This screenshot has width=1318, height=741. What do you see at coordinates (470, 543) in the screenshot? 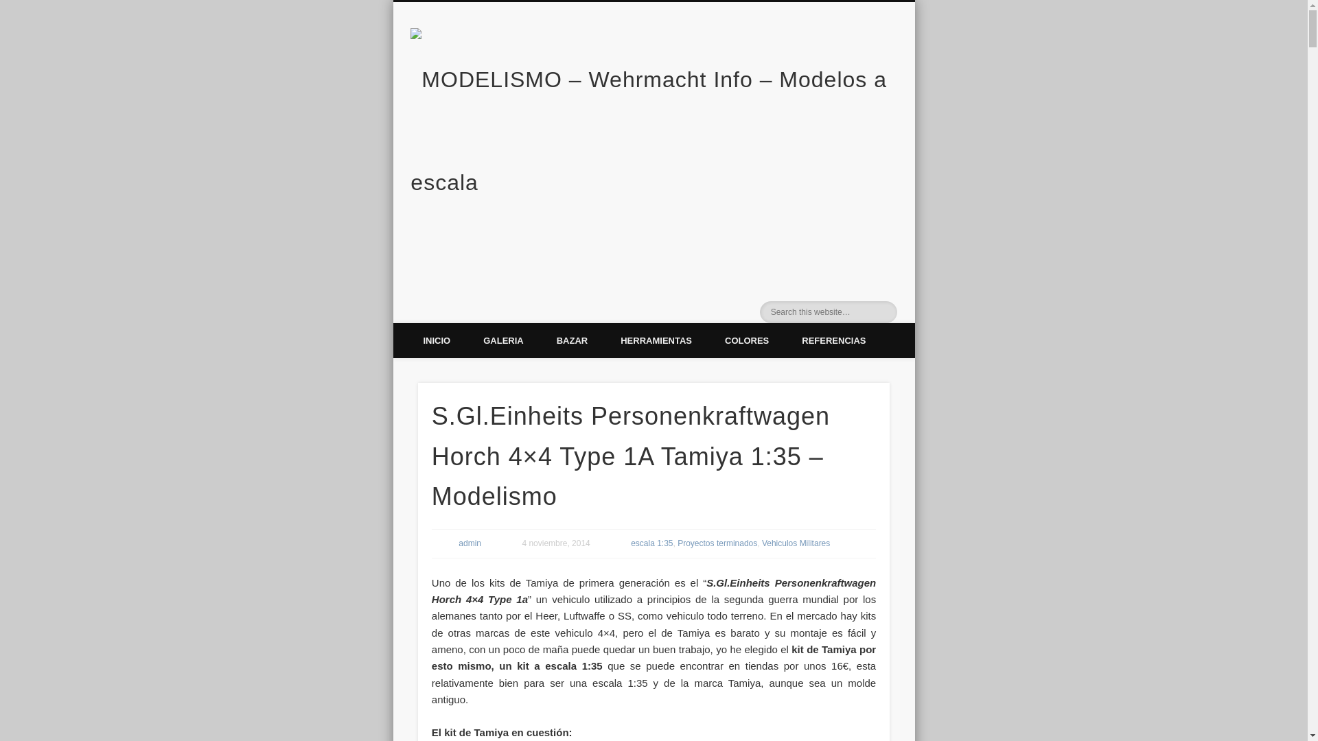
I see `admin` at bounding box center [470, 543].